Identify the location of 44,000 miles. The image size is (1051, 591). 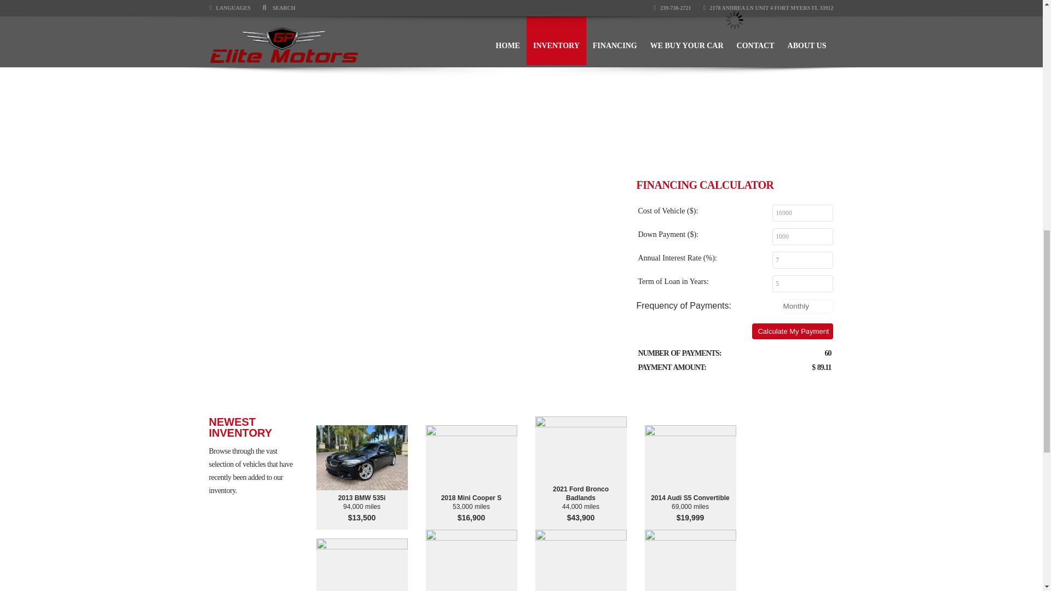
(580, 507).